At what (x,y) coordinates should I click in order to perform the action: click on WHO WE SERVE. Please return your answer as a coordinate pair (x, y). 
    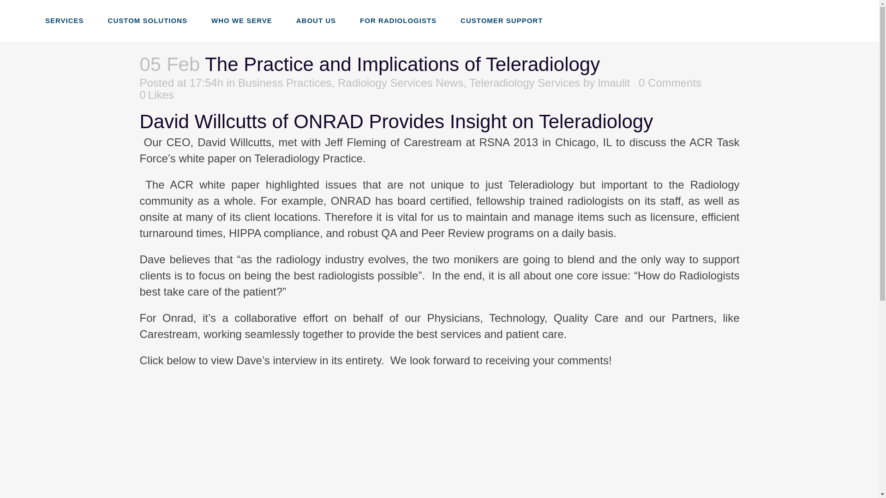
    Looking at the image, I should click on (242, 20).